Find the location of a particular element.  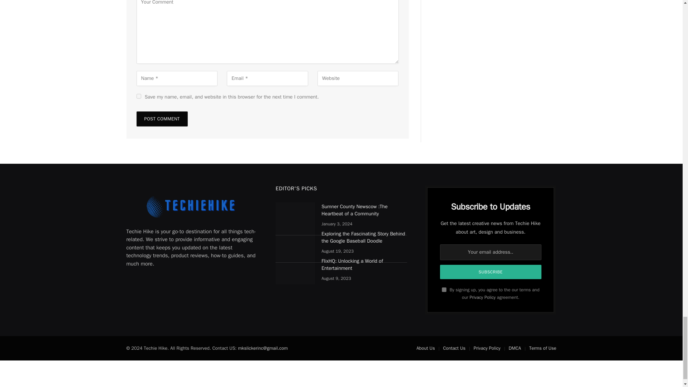

on is located at coordinates (444, 290).